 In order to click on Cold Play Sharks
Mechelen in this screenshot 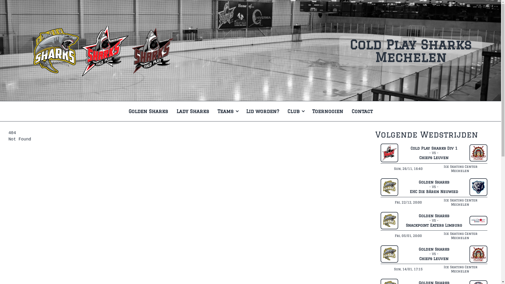, I will do `click(411, 51)`.